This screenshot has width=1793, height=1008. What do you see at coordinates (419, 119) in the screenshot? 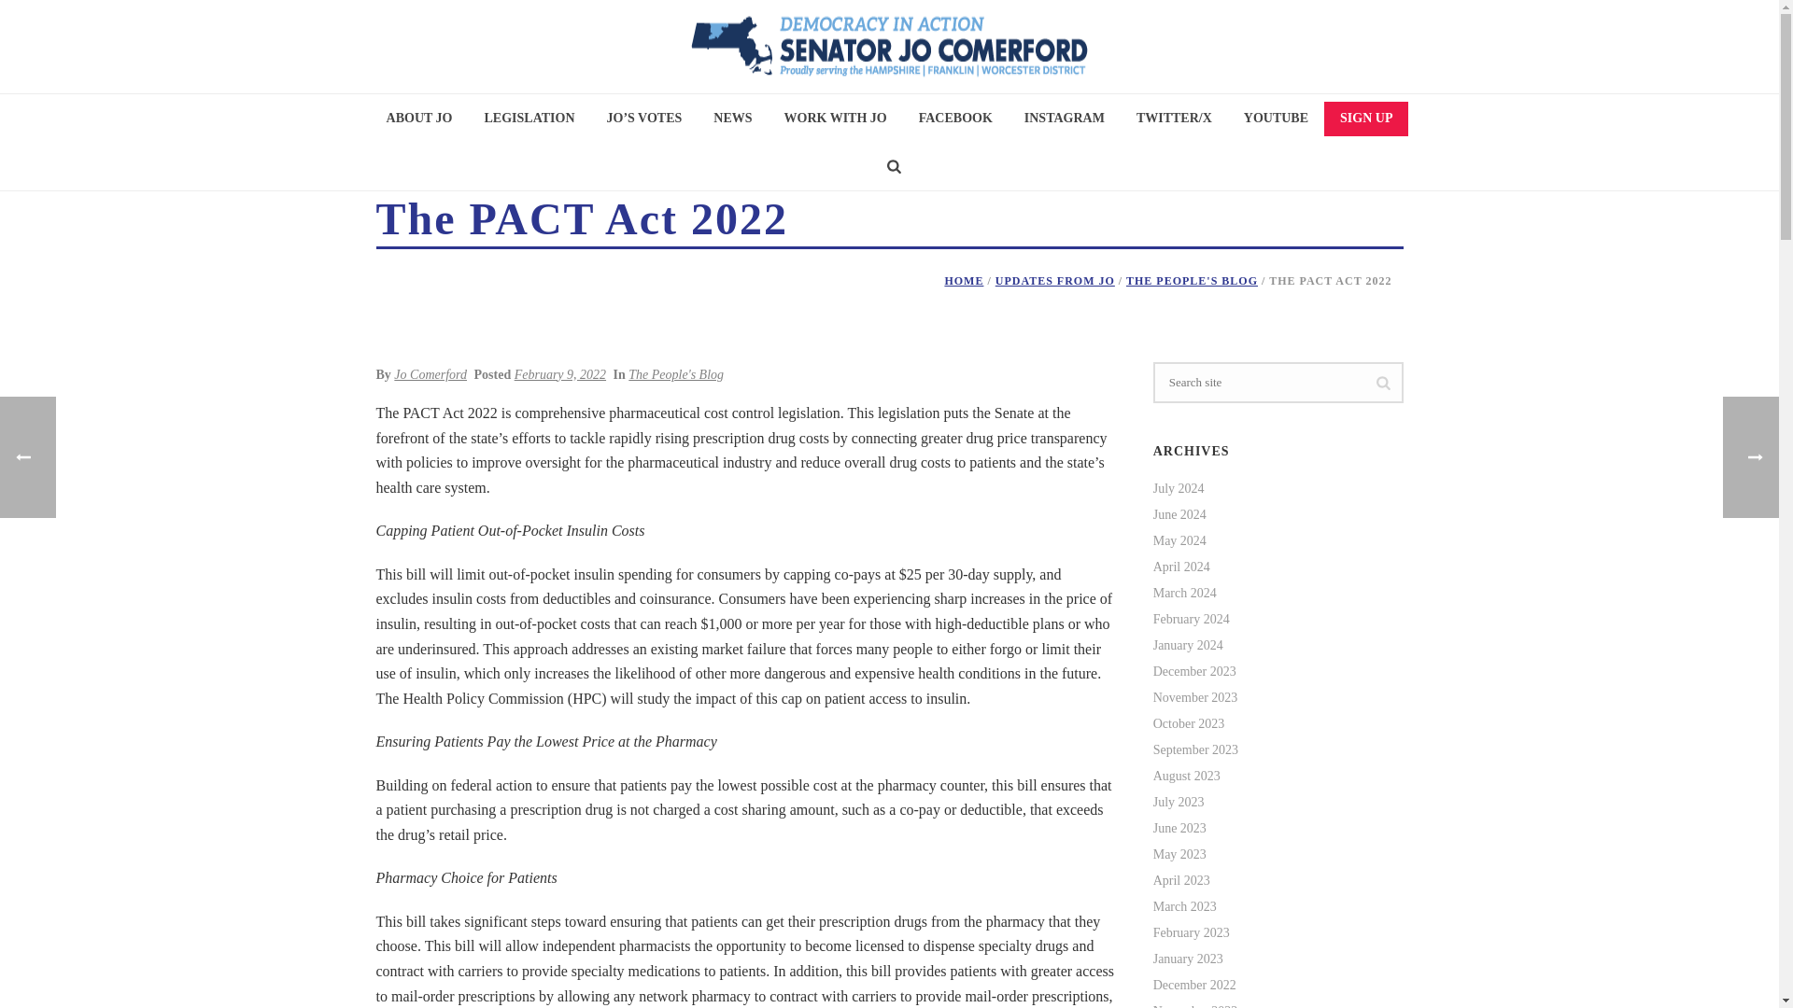
I see `ABOUT JO` at bounding box center [419, 119].